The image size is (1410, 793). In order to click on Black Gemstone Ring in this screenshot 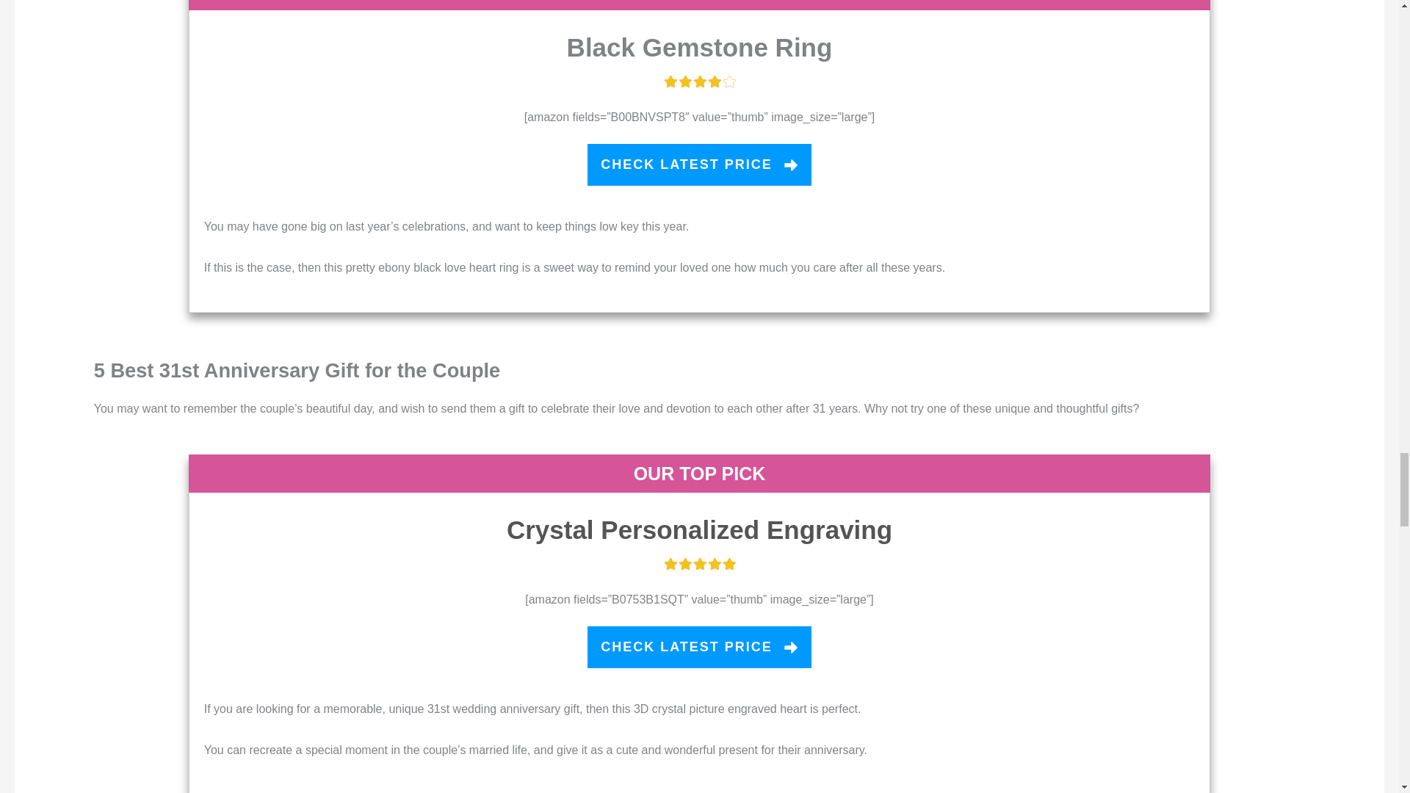, I will do `click(699, 47)`.